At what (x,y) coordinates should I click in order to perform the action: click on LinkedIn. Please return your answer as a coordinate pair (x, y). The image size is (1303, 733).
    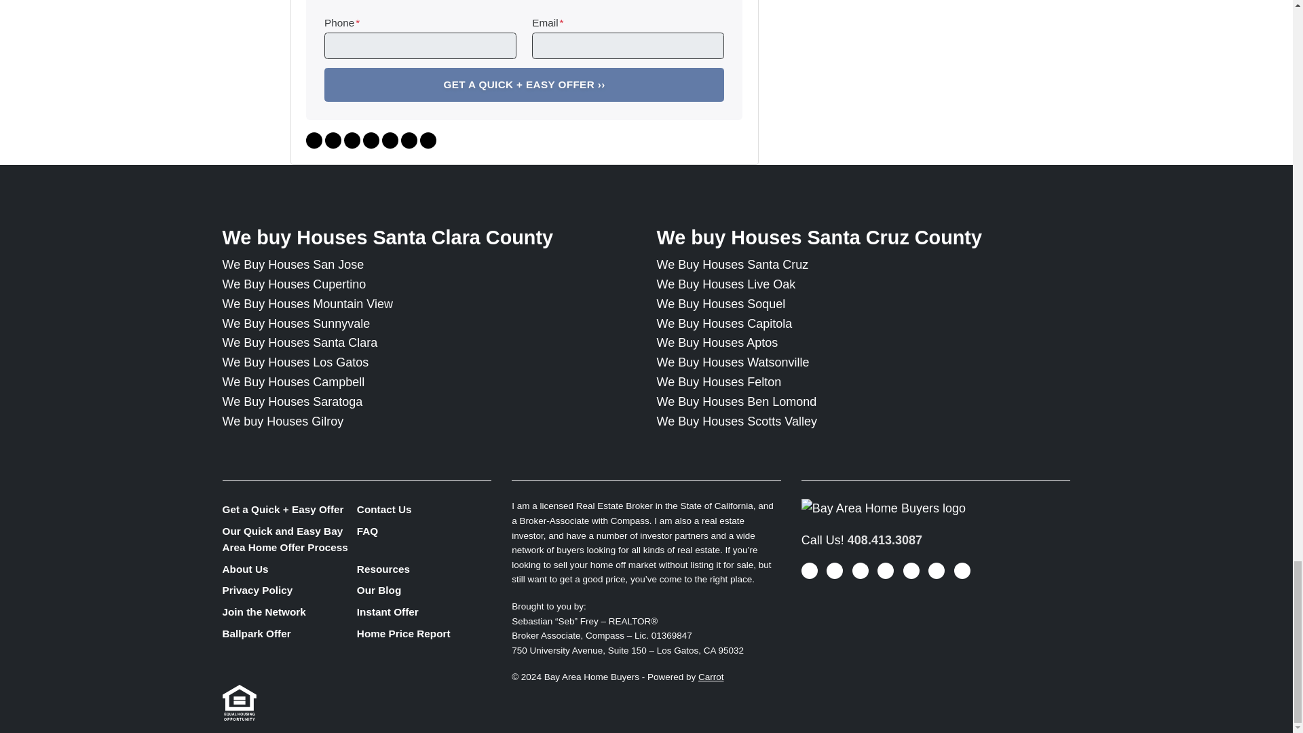
    Looking at the image, I should click on (352, 140).